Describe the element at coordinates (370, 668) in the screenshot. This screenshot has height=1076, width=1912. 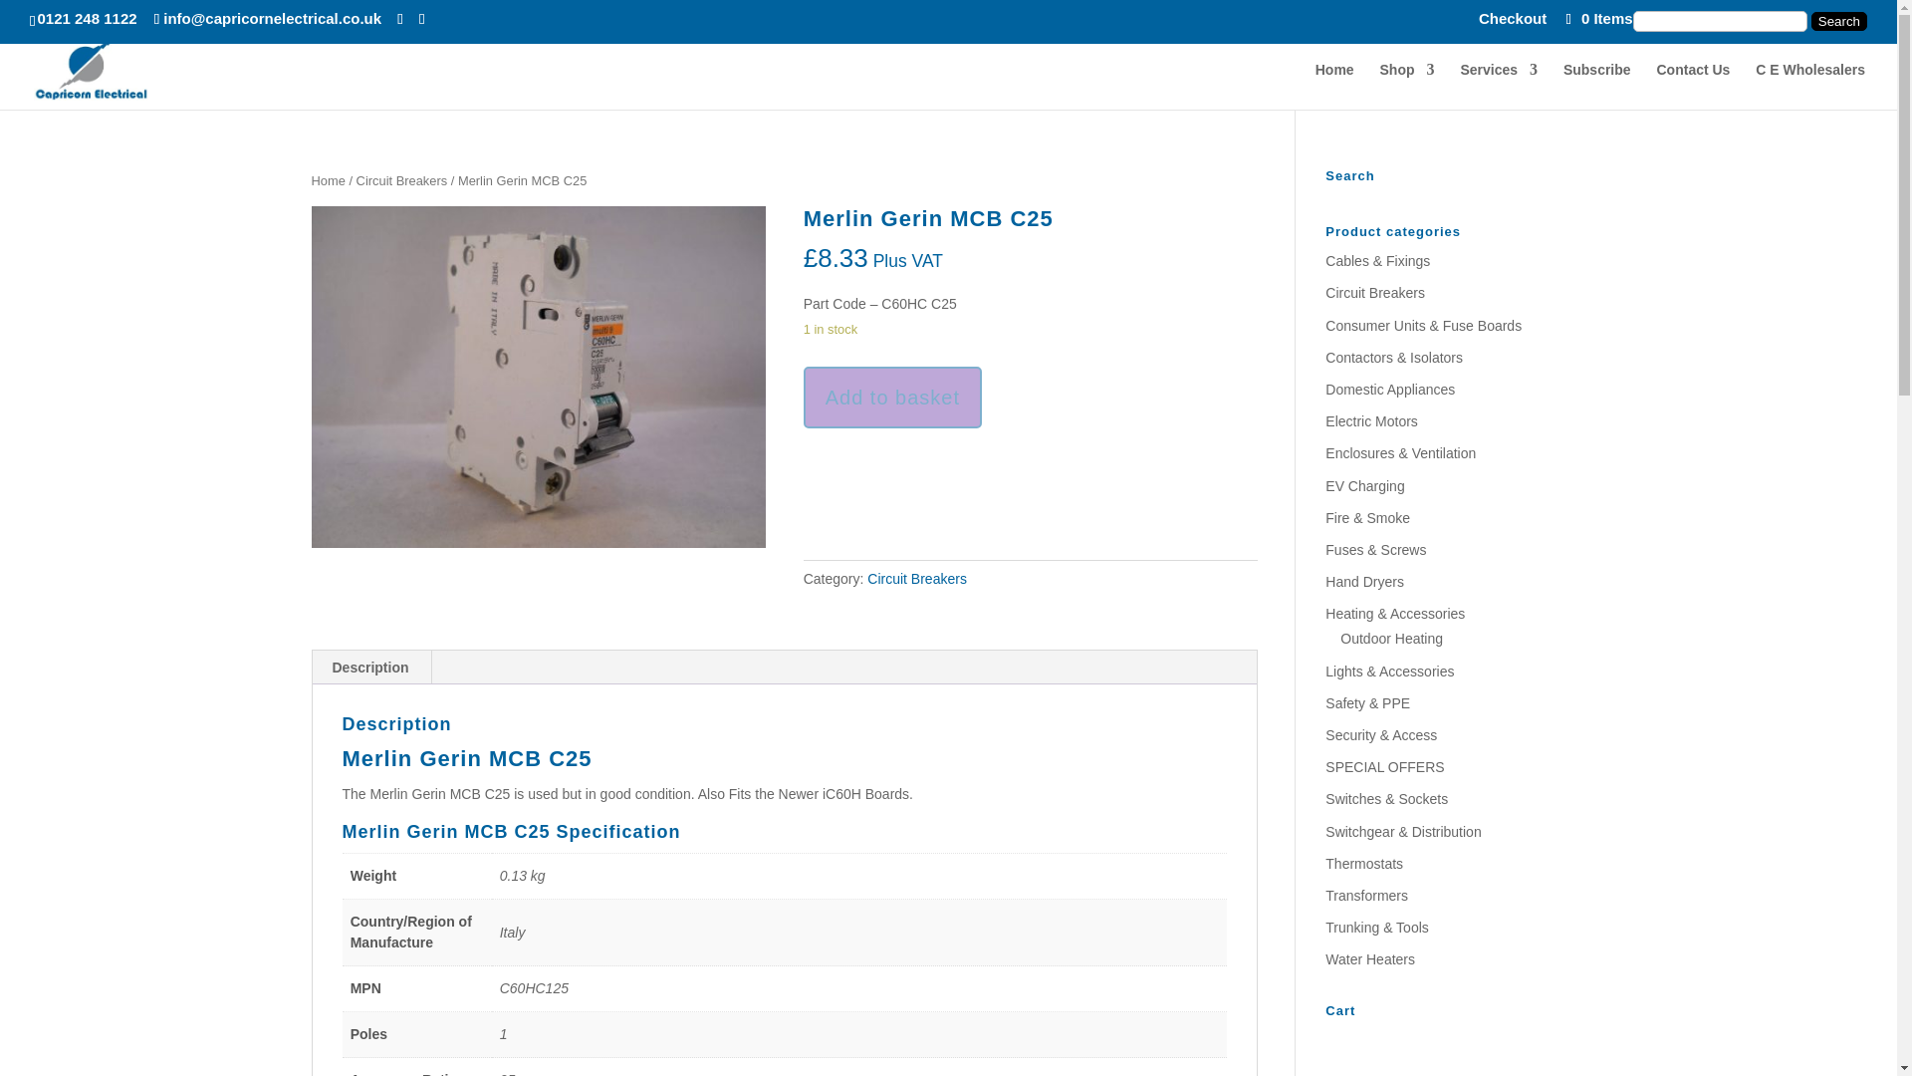
I see `Description` at that location.